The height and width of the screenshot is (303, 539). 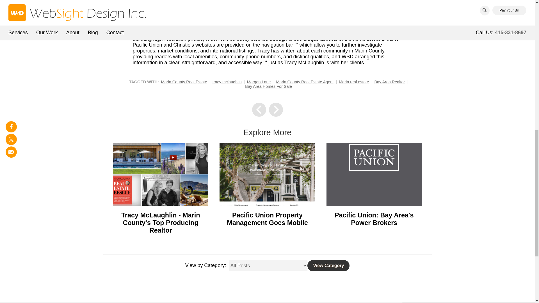 I want to click on Marin County Real Estate Agent, so click(x=305, y=82).